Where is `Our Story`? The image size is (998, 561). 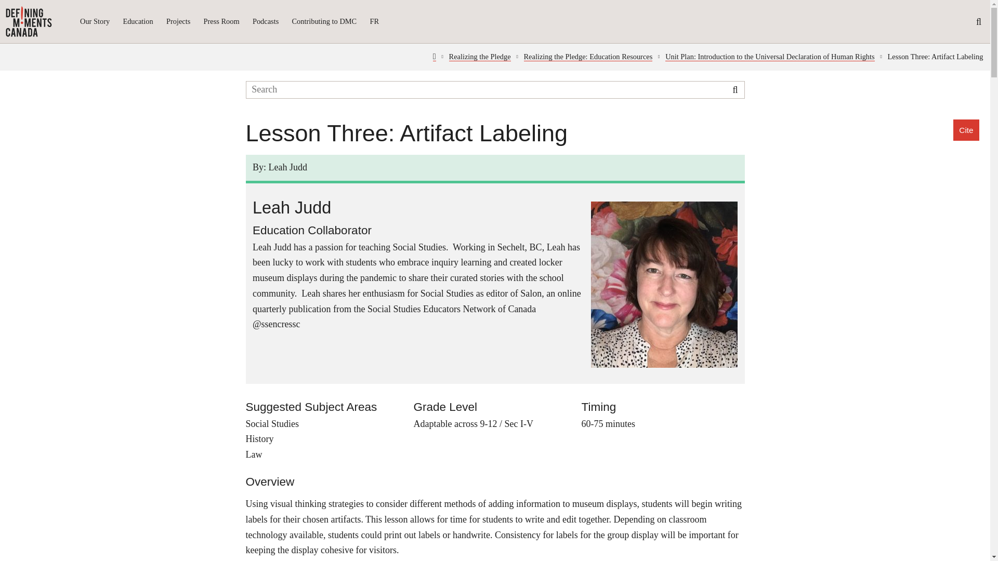
Our Story is located at coordinates (95, 22).